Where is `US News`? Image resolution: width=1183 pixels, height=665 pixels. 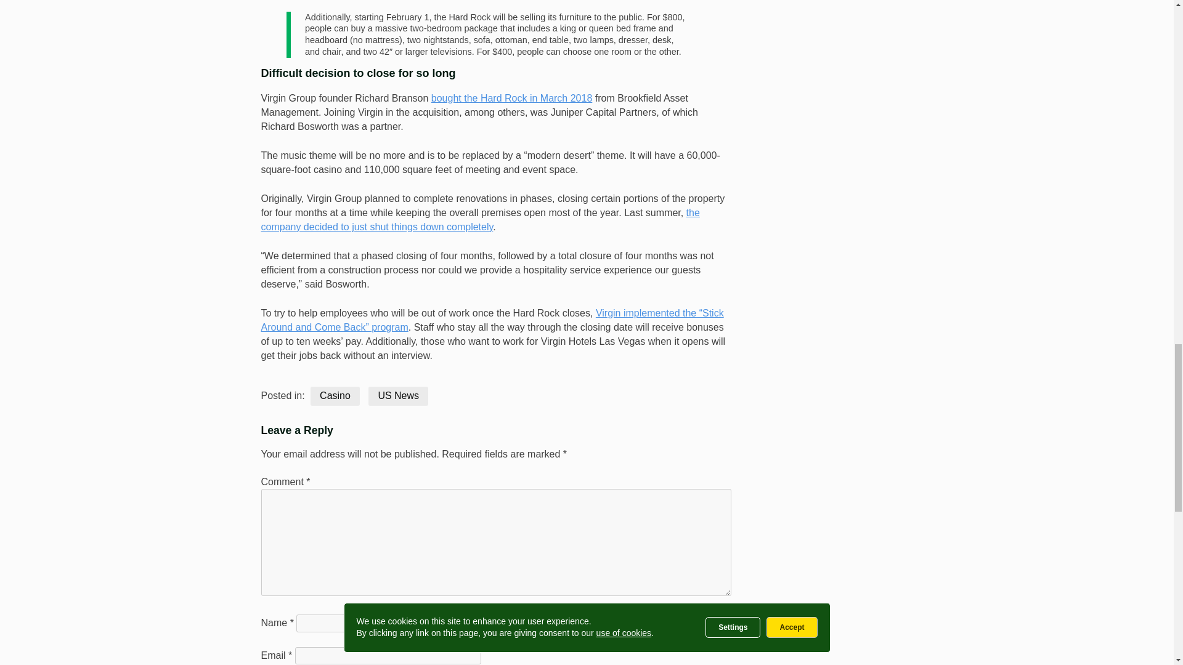 US News is located at coordinates (398, 395).